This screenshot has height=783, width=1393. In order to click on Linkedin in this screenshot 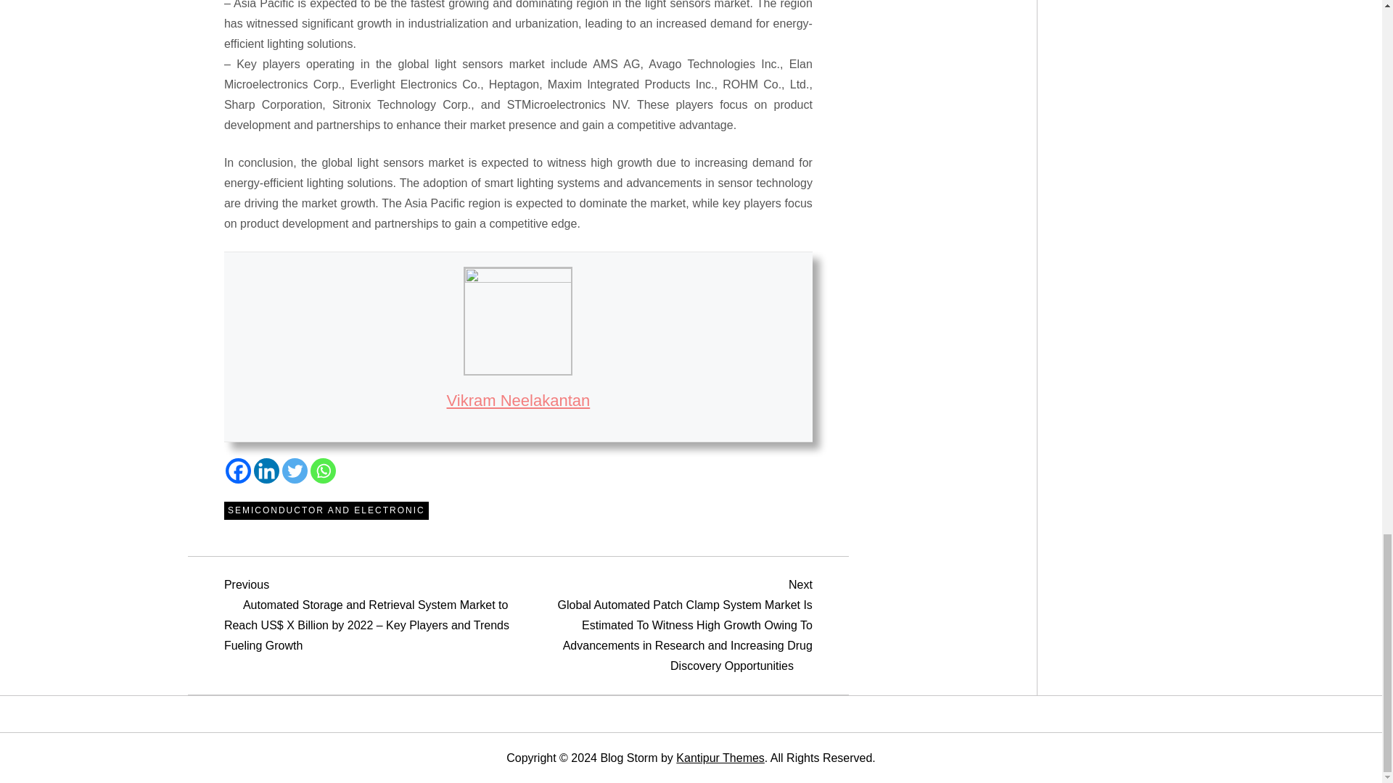, I will do `click(266, 471)`.